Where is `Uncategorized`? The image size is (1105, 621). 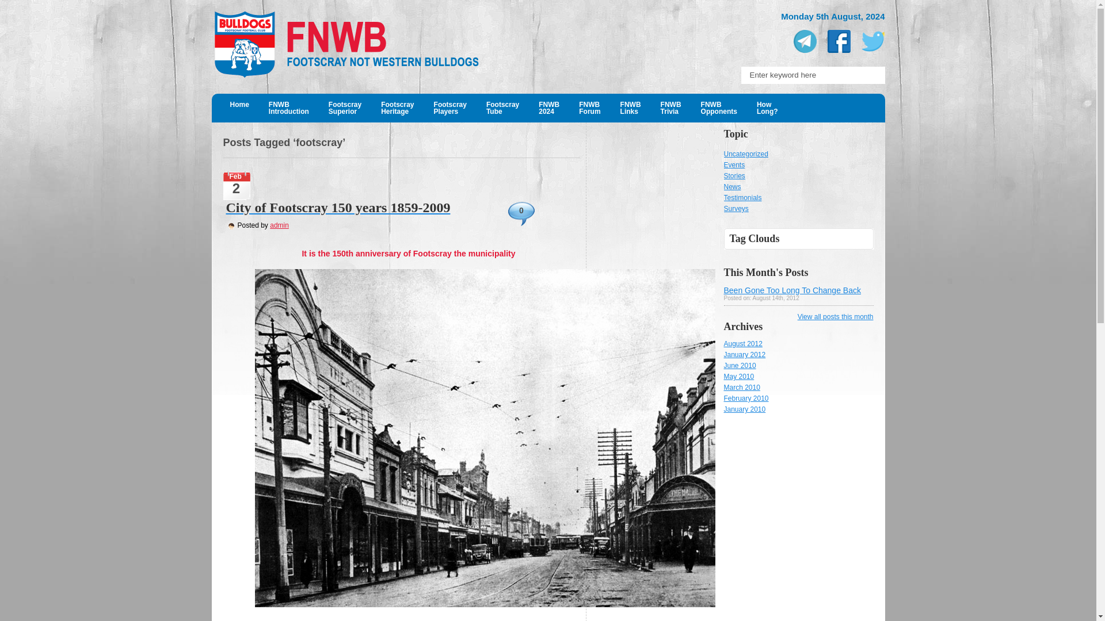 Uncategorized is located at coordinates (767, 108).